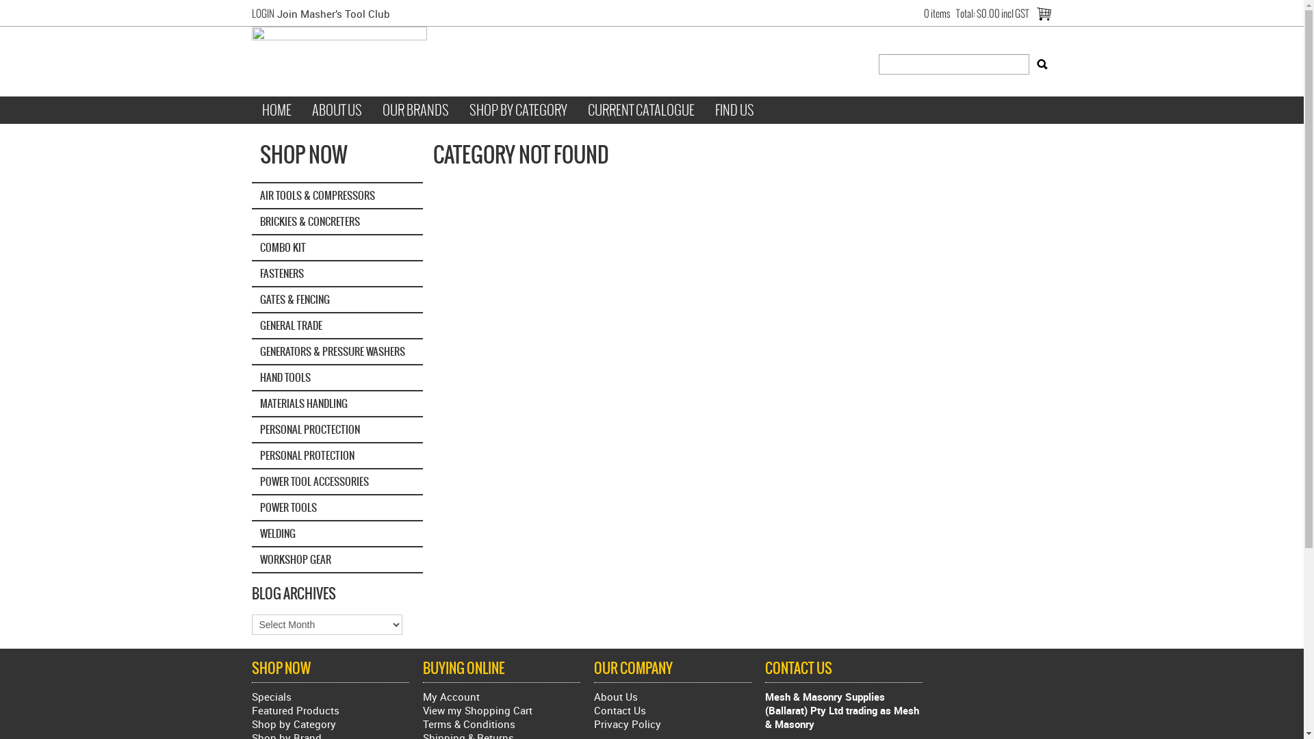  What do you see at coordinates (337, 222) in the screenshot?
I see `BRICKIES & CONCRETERS` at bounding box center [337, 222].